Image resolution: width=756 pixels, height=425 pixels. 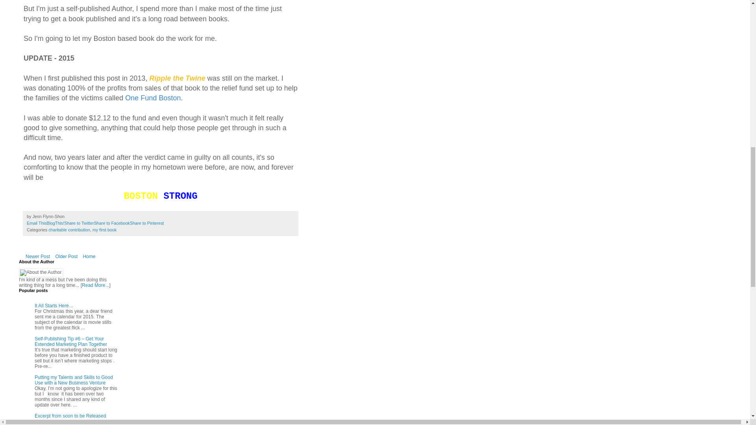 I want to click on BlogThis!, so click(x=55, y=223).